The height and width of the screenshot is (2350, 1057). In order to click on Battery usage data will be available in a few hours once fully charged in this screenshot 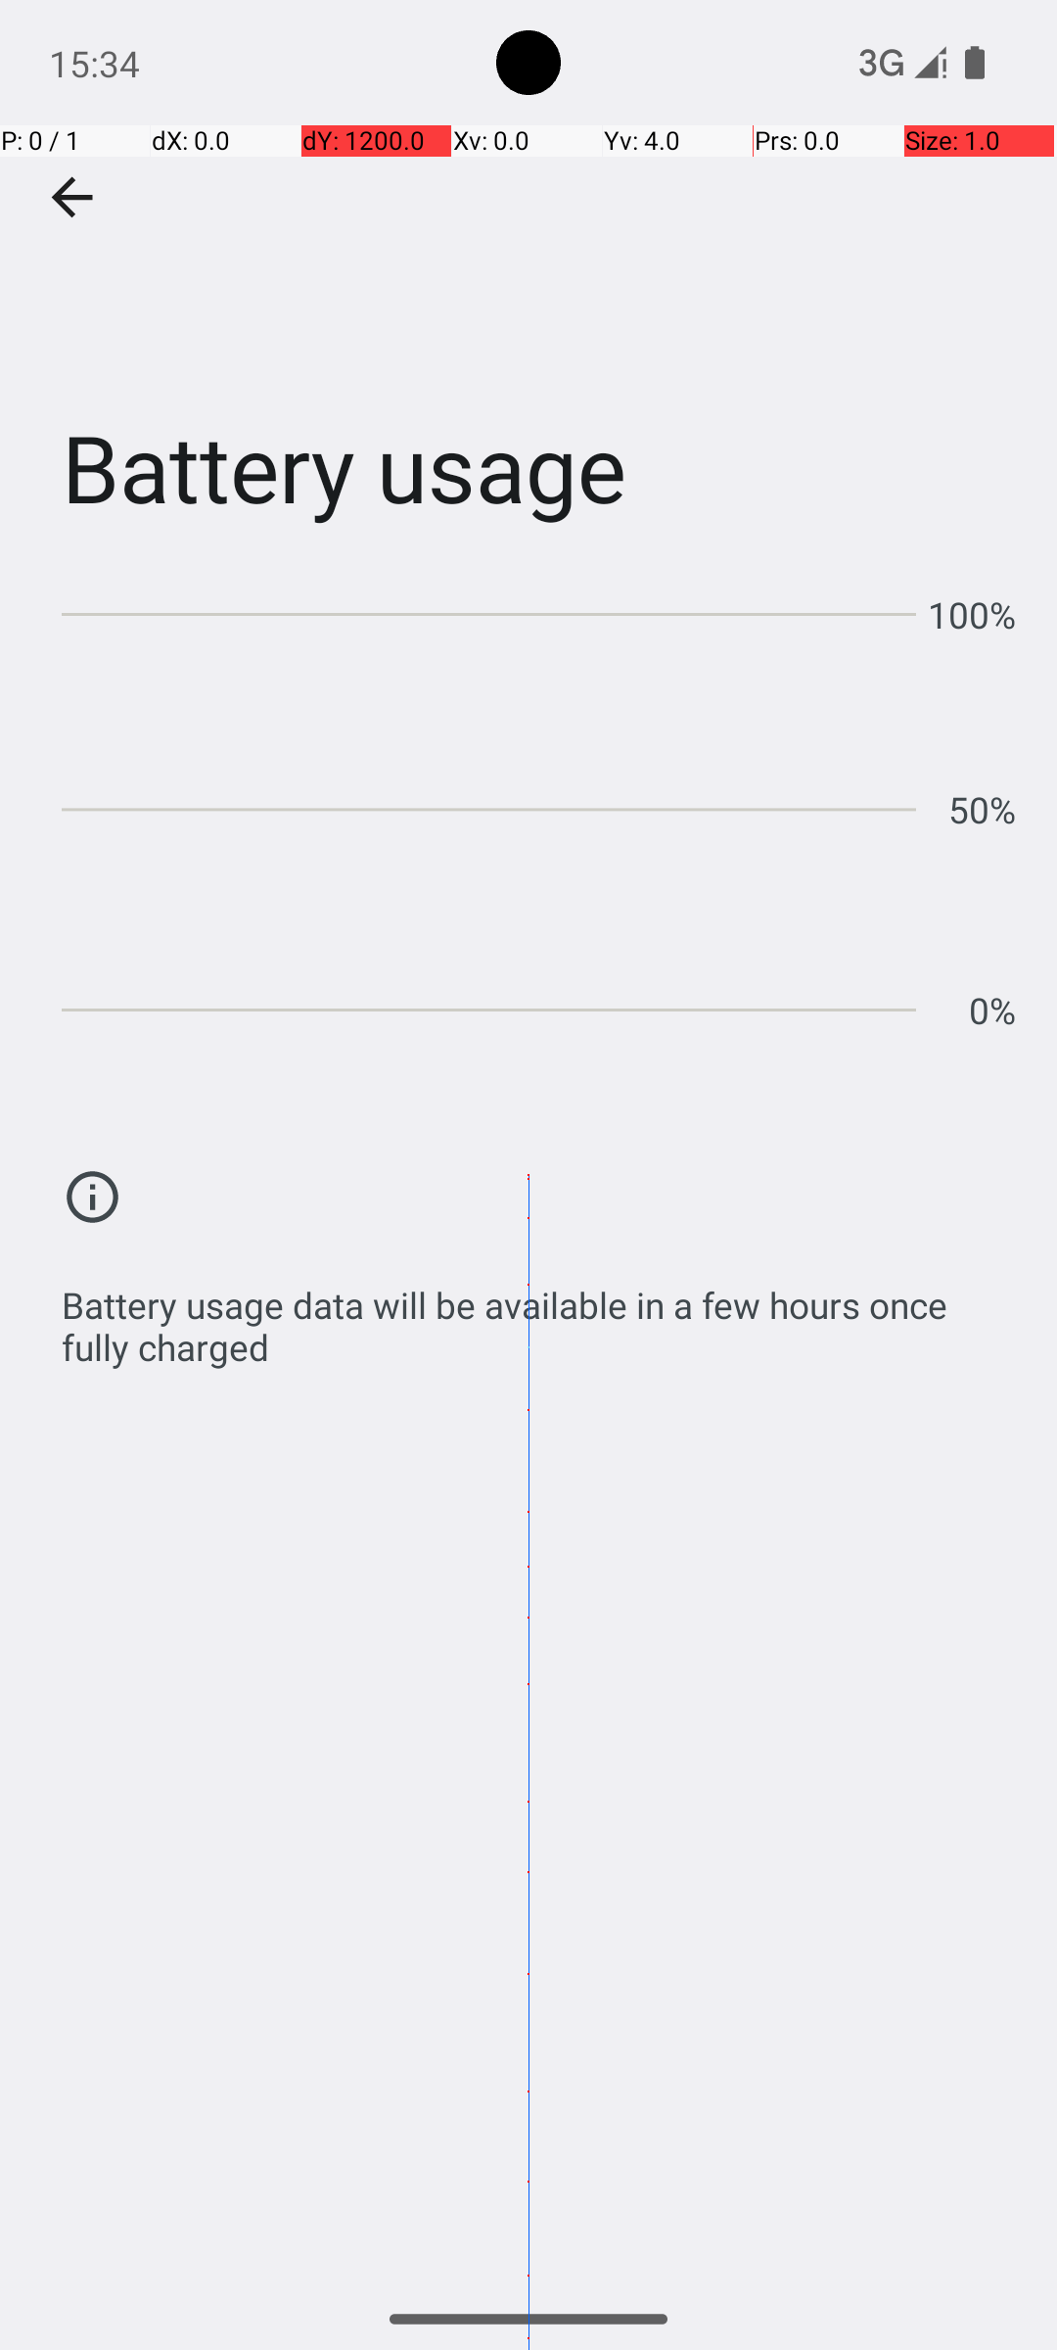, I will do `click(538, 1316)`.